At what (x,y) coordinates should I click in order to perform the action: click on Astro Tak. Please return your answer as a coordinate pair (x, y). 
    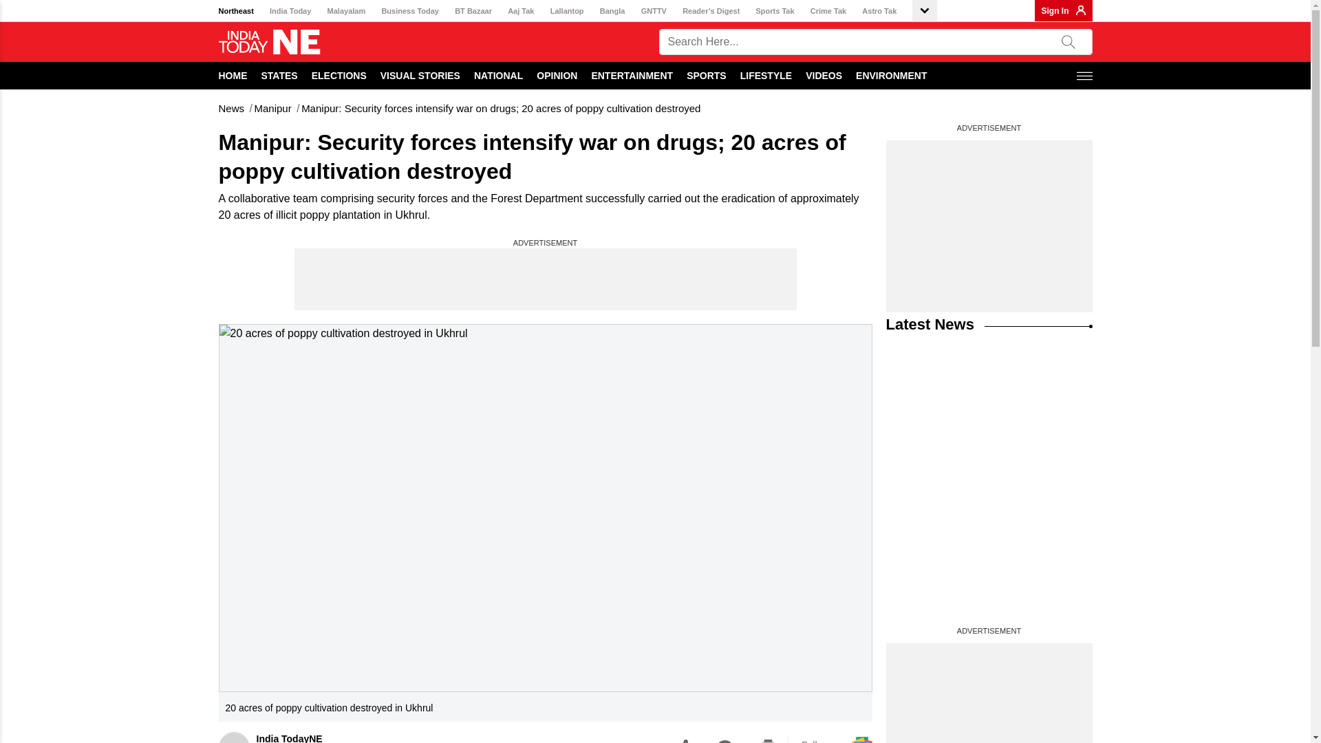
    Looking at the image, I should click on (879, 11).